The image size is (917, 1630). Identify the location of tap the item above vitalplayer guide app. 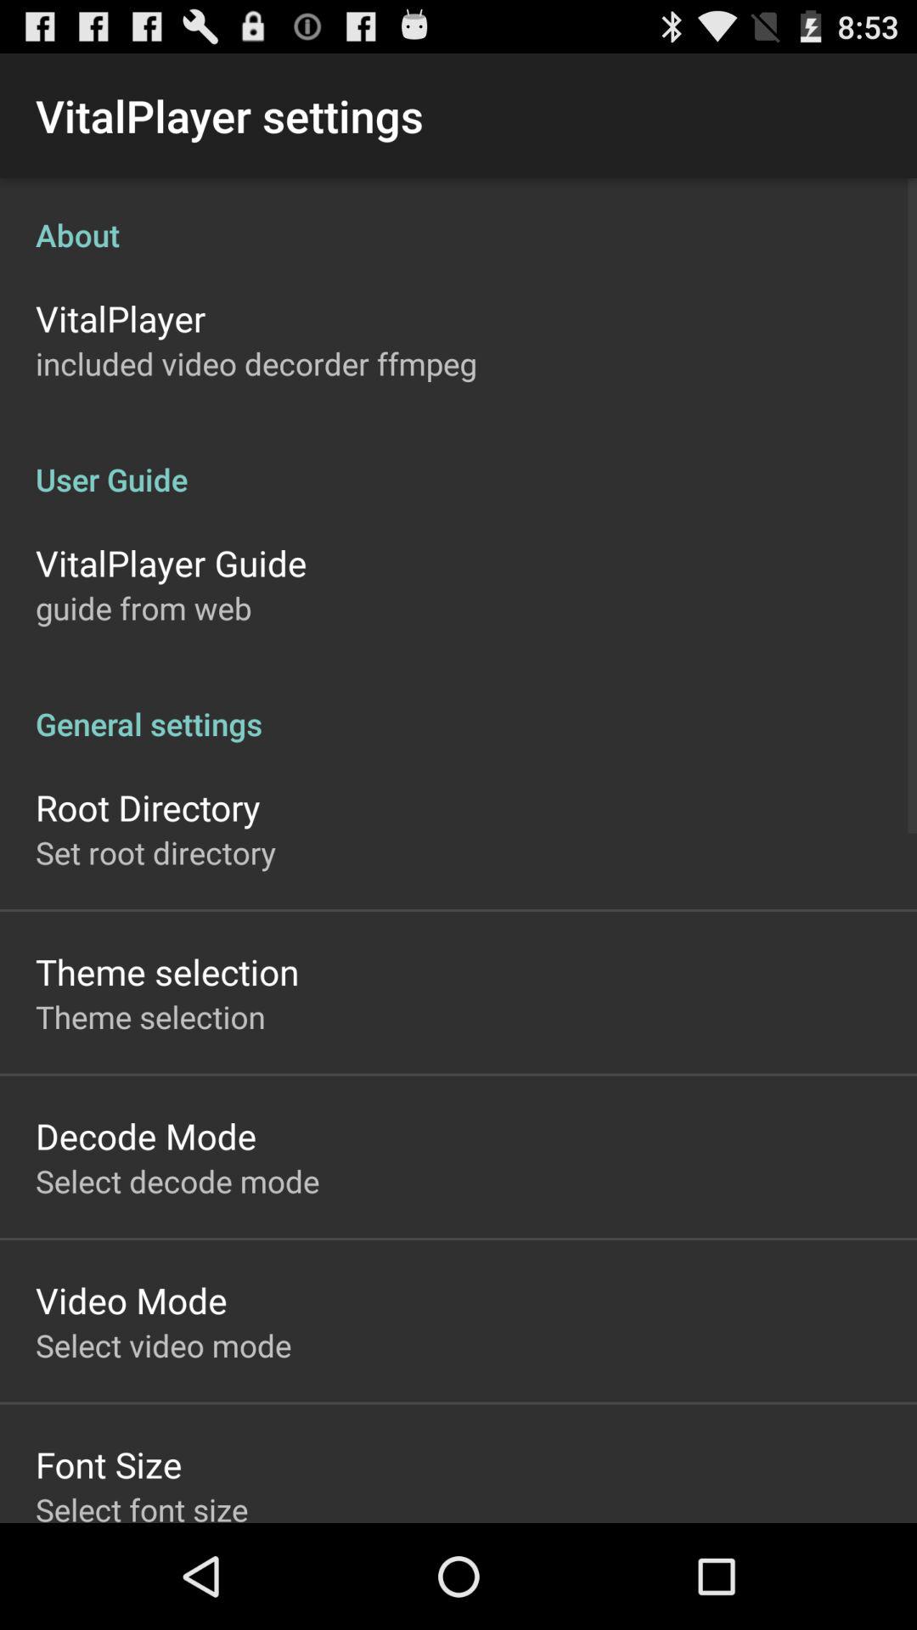
(458, 462).